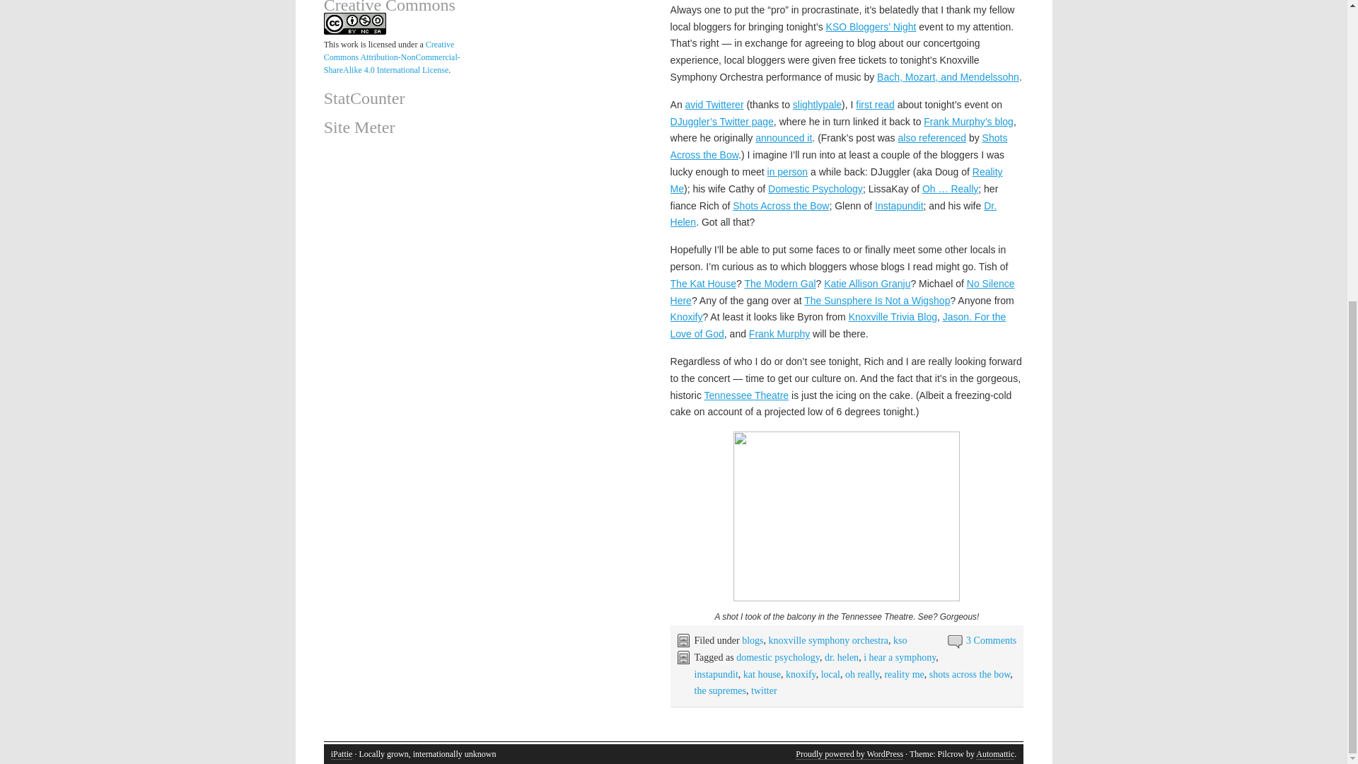 The height and width of the screenshot is (764, 1358). Describe the element at coordinates (703, 284) in the screenshot. I see `The Kat House` at that location.